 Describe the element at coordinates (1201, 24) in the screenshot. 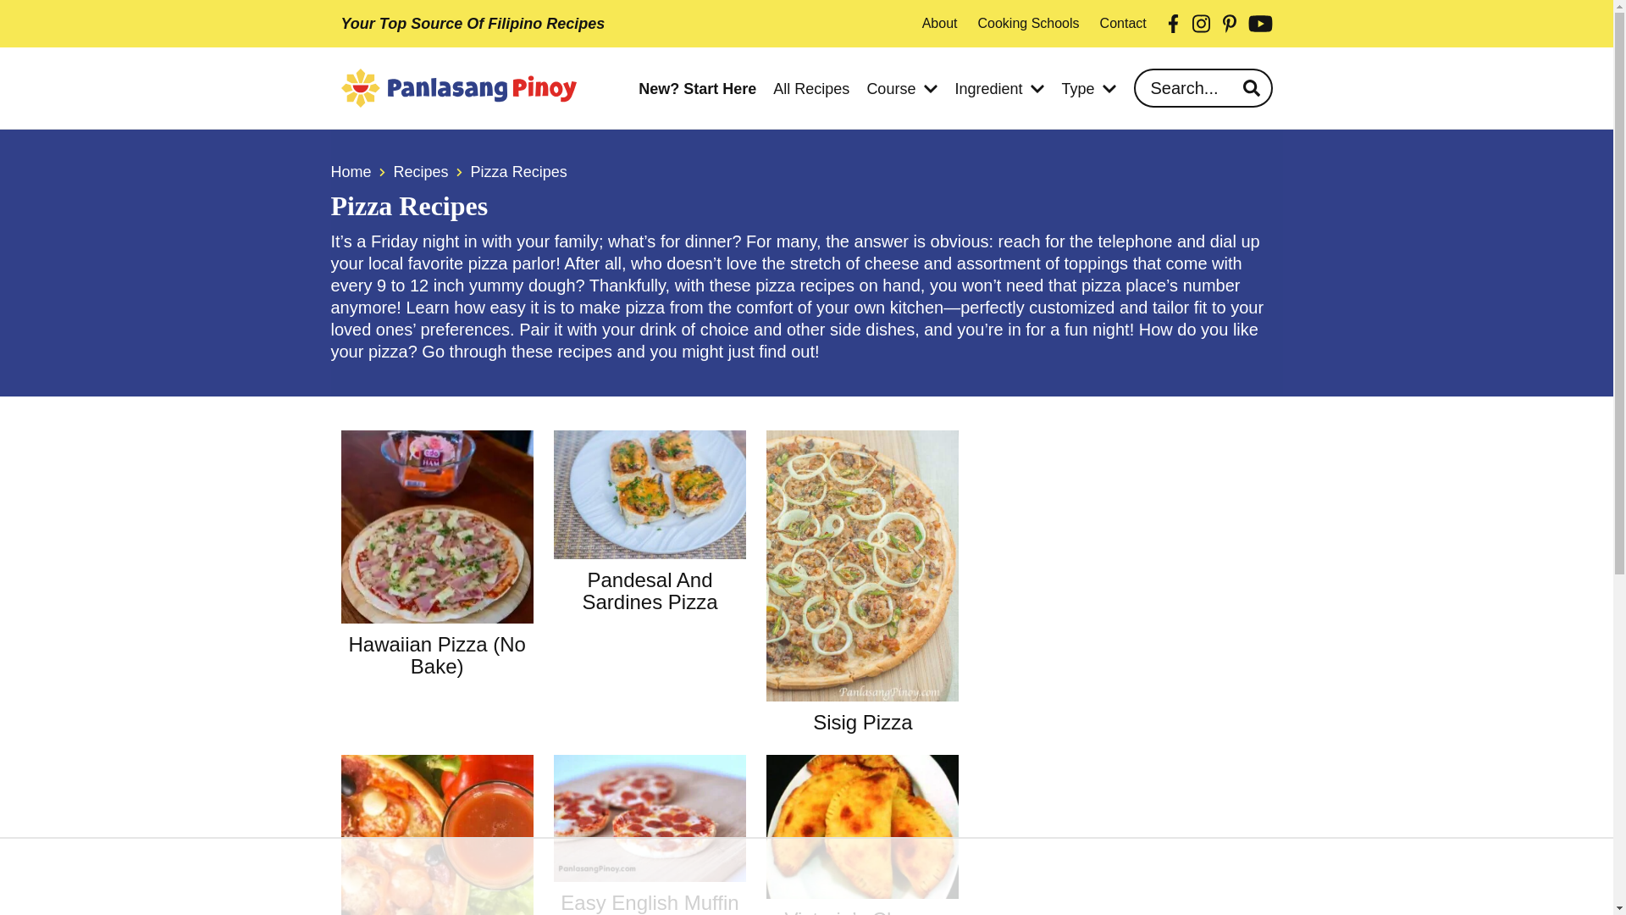

I see `Instagram` at that location.